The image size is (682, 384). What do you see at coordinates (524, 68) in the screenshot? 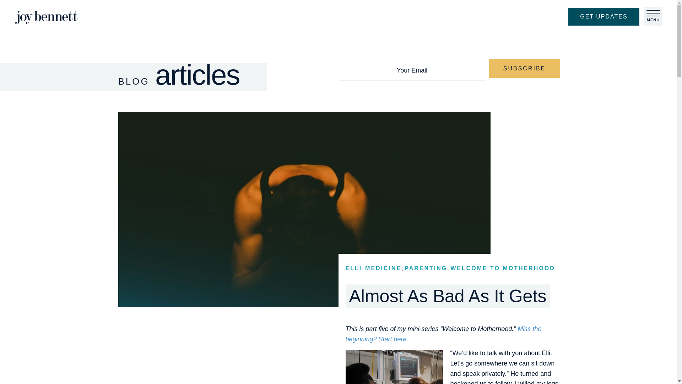
I see `Subscribe` at bounding box center [524, 68].